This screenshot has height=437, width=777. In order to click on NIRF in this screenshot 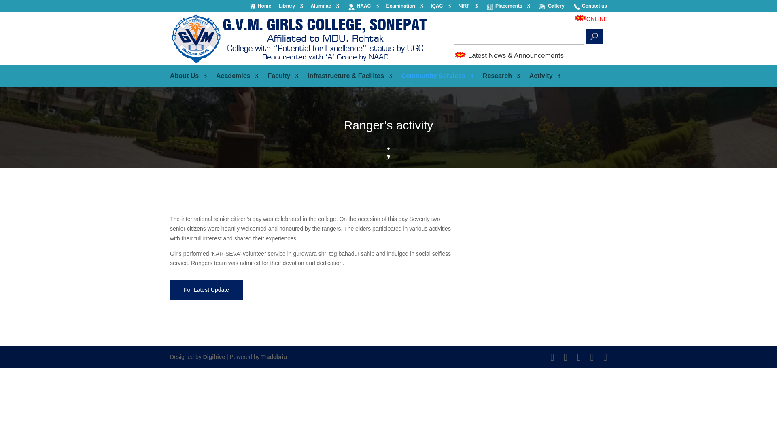, I will do `click(468, 8)`.